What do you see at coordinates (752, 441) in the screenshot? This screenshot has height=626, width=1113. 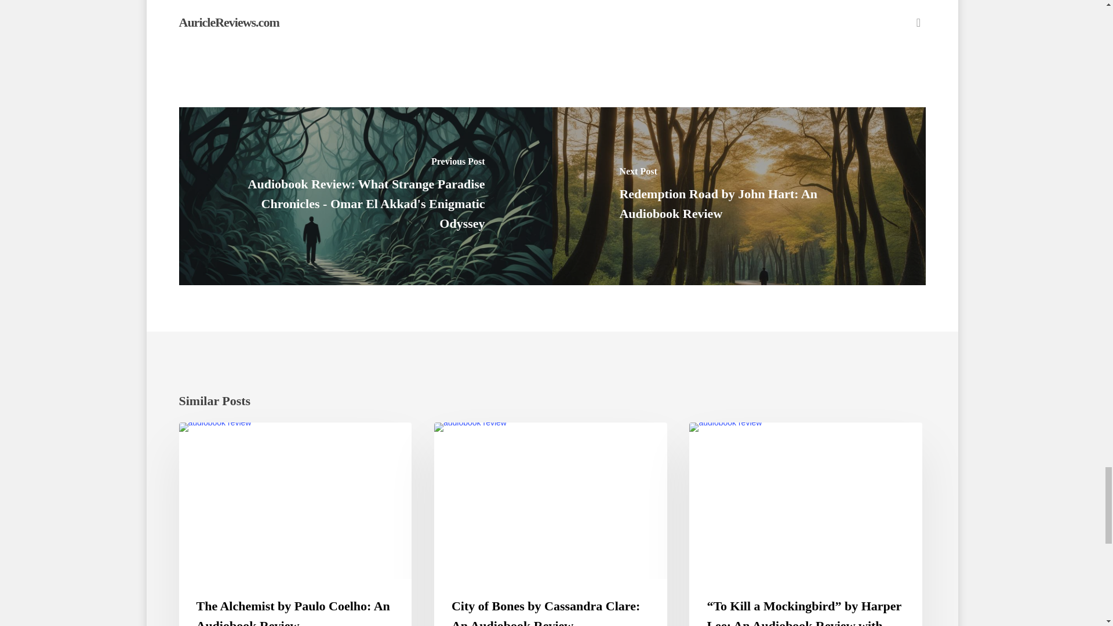 I see `AUDIOBOOK REVIEW 2013` at bounding box center [752, 441].